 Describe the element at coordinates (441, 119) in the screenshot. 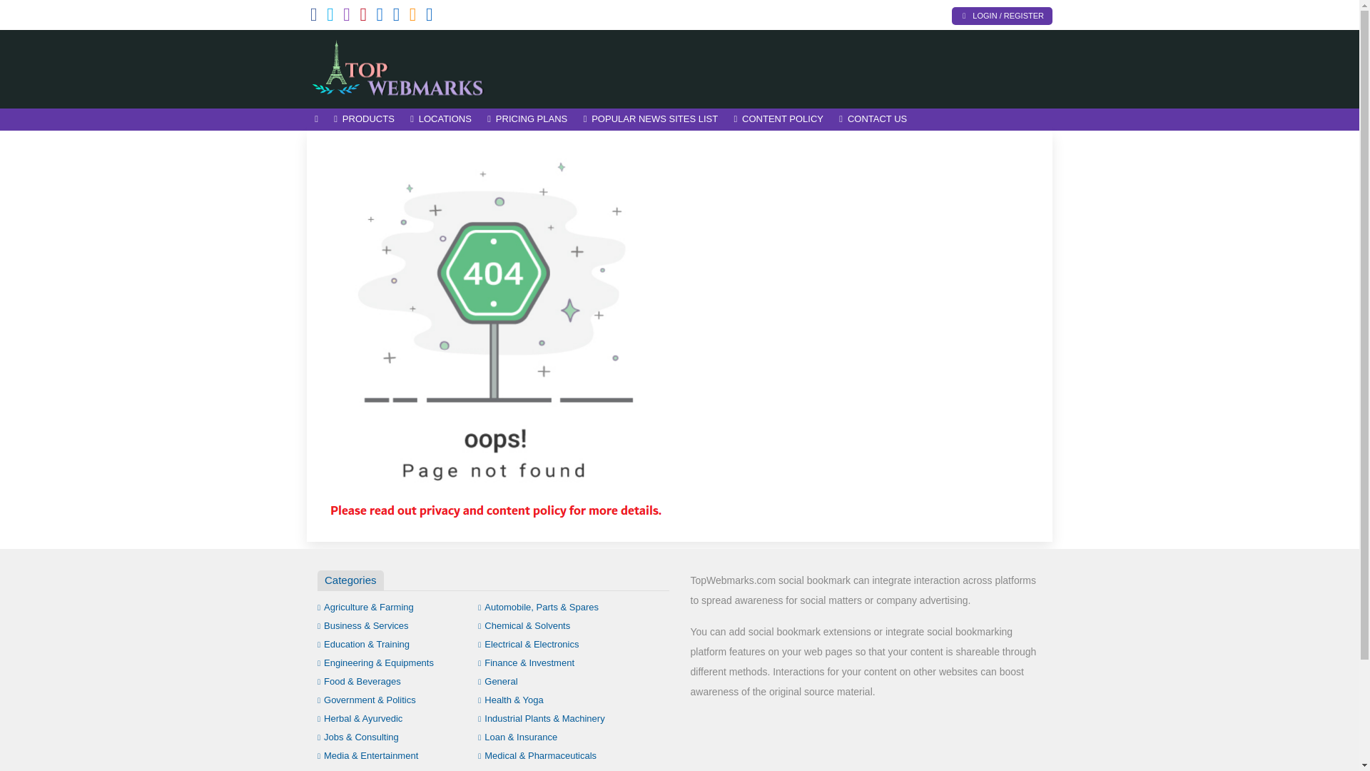

I see `LOCATIONS` at that location.